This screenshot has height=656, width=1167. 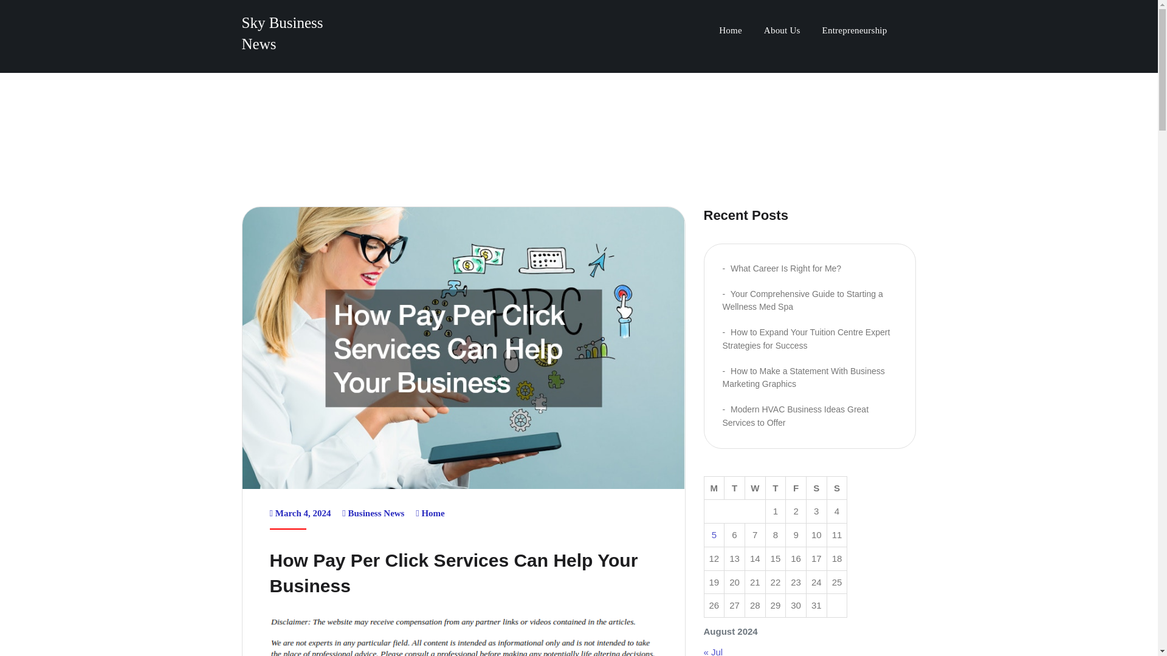 What do you see at coordinates (802, 301) in the screenshot?
I see `Your Comprehensive Guide to Starting a Wellness Med Spa` at bounding box center [802, 301].